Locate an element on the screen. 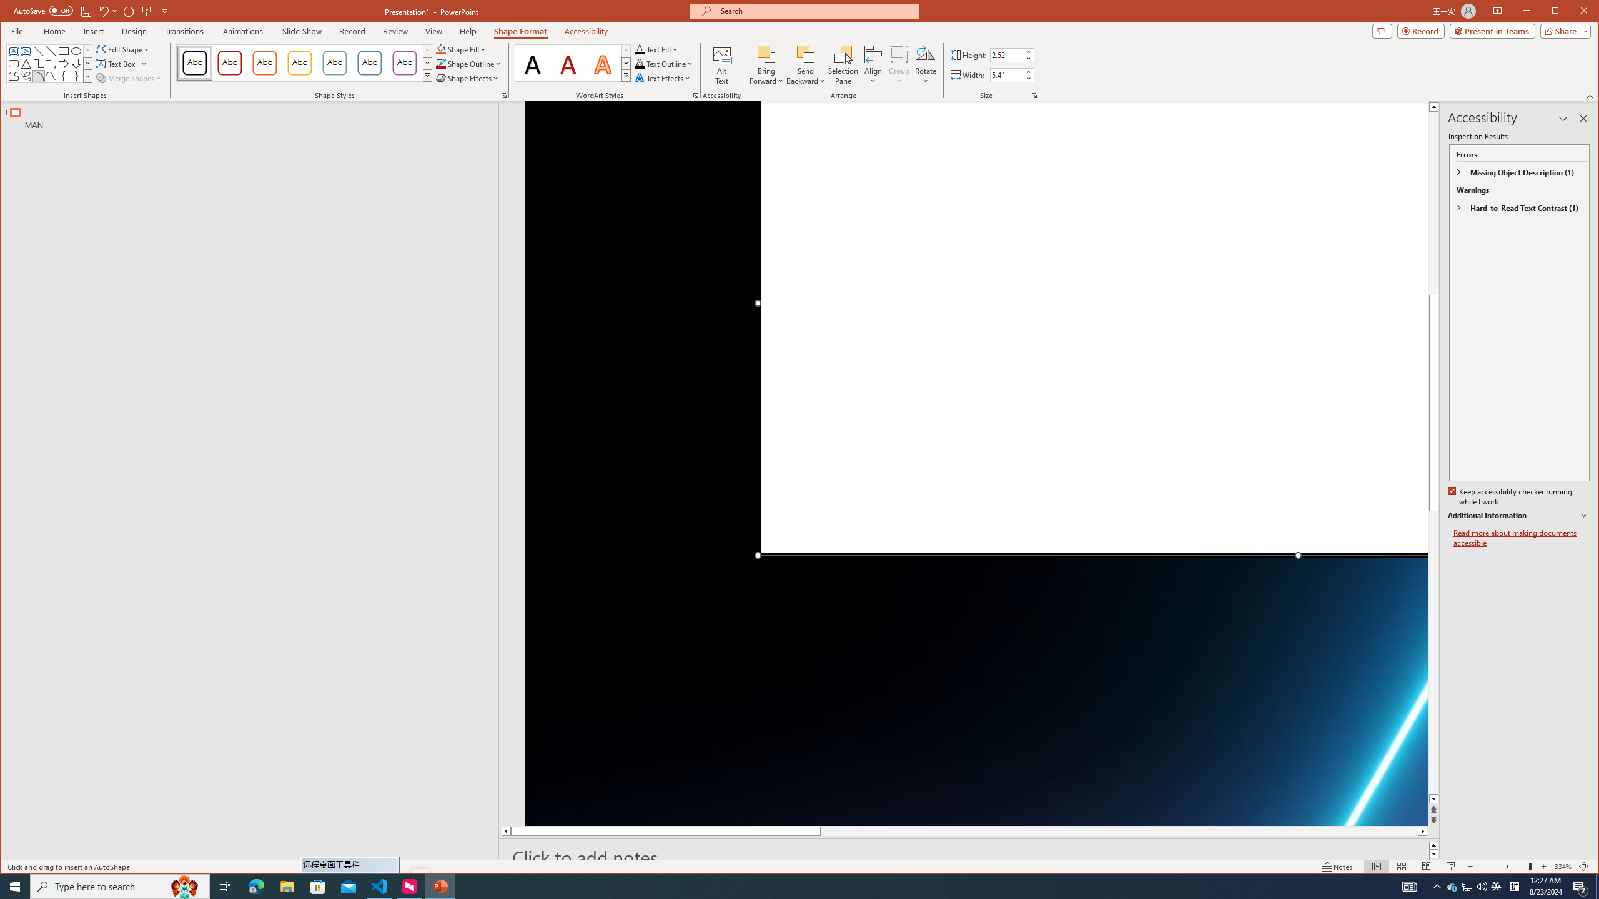 The height and width of the screenshot is (899, 1599). Microsoft Store is located at coordinates (76, 76).